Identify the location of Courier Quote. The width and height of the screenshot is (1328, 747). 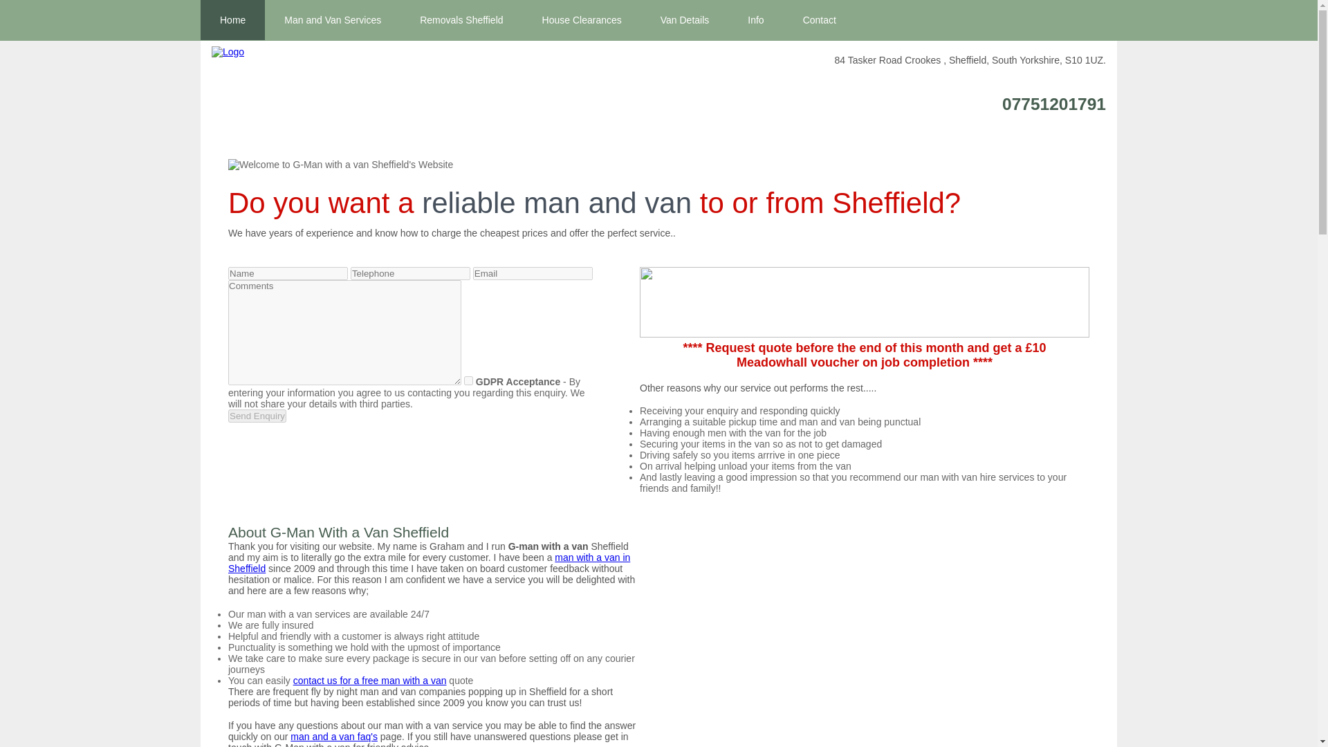
(369, 681).